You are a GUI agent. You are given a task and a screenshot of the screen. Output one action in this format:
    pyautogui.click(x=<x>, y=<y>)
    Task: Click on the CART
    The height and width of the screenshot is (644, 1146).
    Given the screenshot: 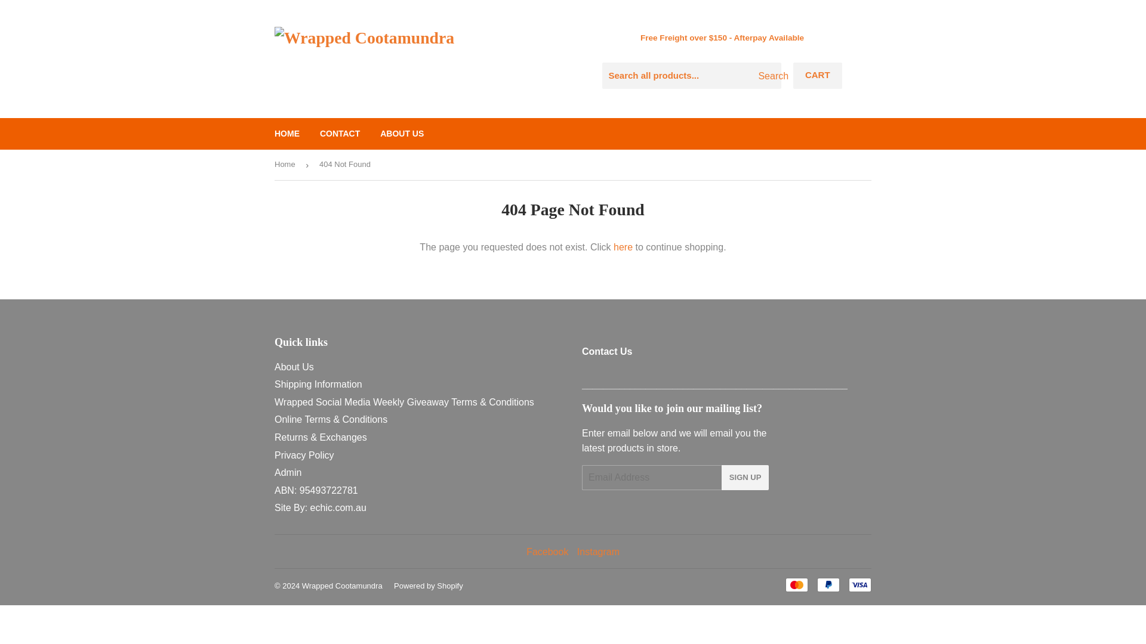 What is the action you would take?
    pyautogui.click(x=818, y=75)
    